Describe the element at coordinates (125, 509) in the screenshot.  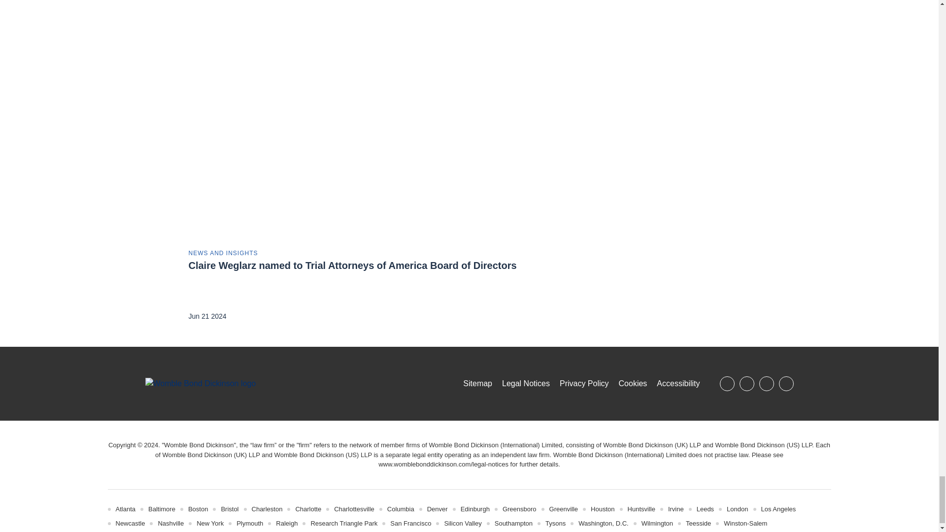
I see `Atlanta, GA, US` at that location.